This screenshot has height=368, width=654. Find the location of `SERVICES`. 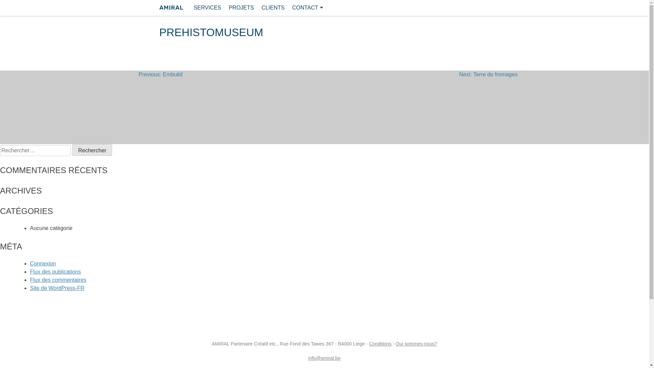

SERVICES is located at coordinates (208, 6).